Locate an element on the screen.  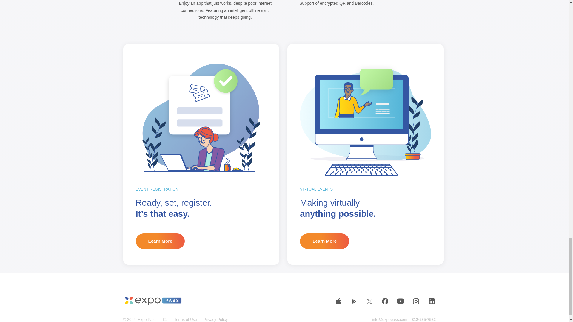
Follow on Apple is located at coordinates (338, 301).